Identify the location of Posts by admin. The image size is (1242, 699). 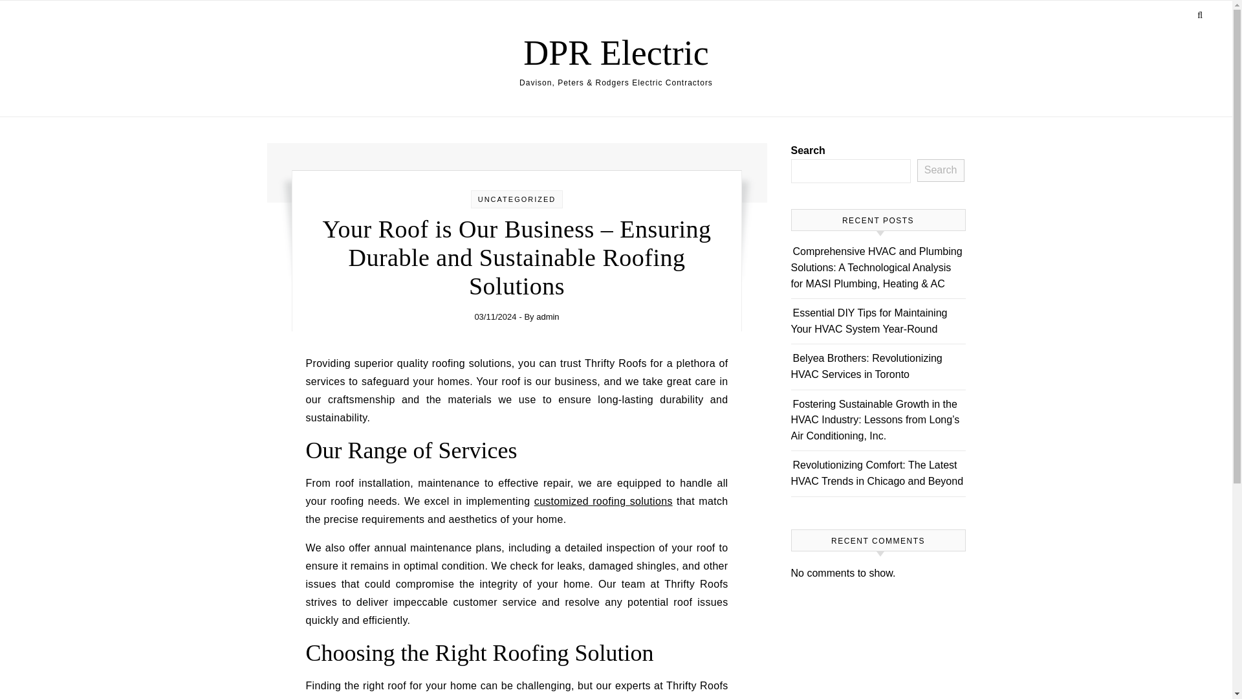
(547, 316).